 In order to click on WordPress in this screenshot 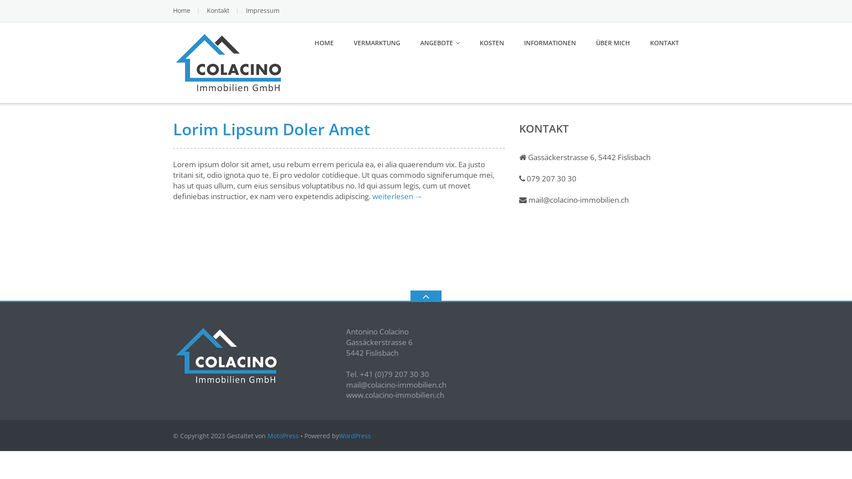, I will do `click(355, 436)`.